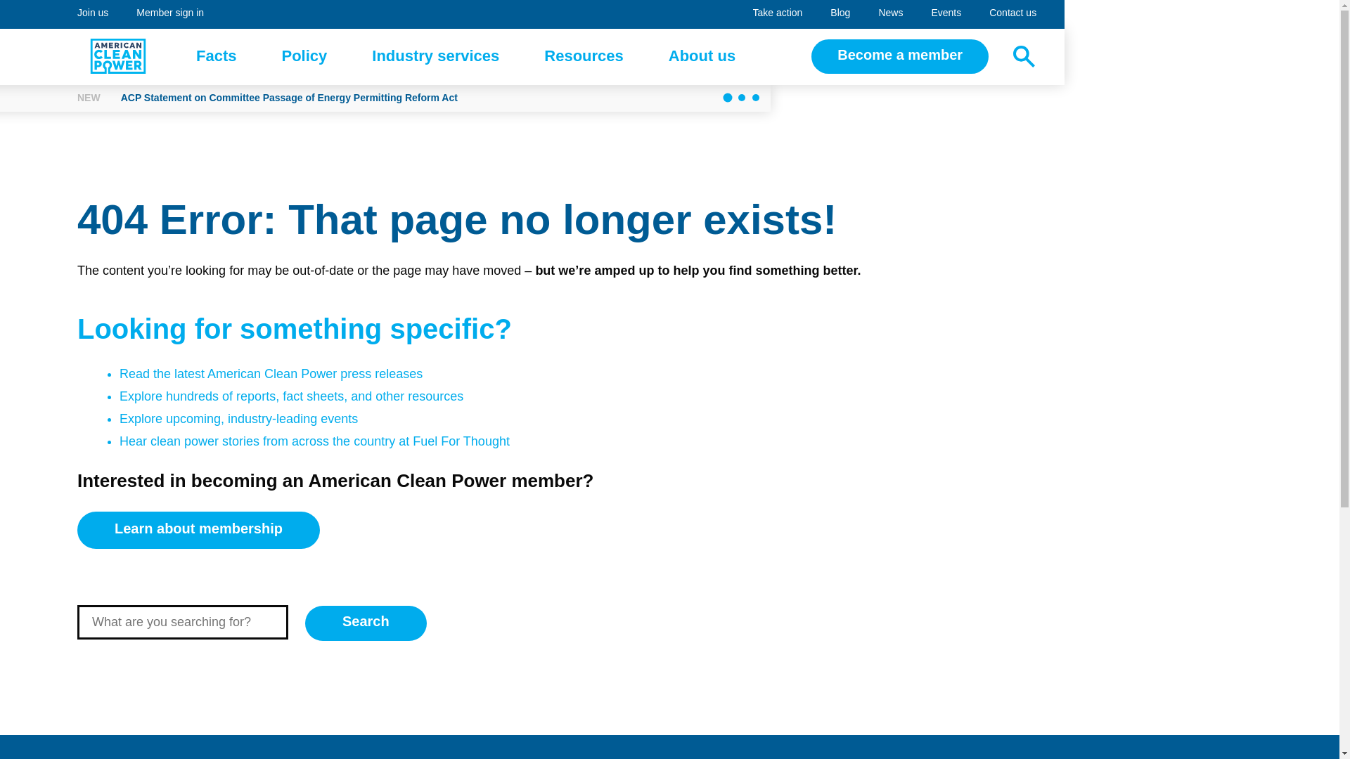  Describe the element at coordinates (1012, 14) in the screenshot. I see `Contact us` at that location.